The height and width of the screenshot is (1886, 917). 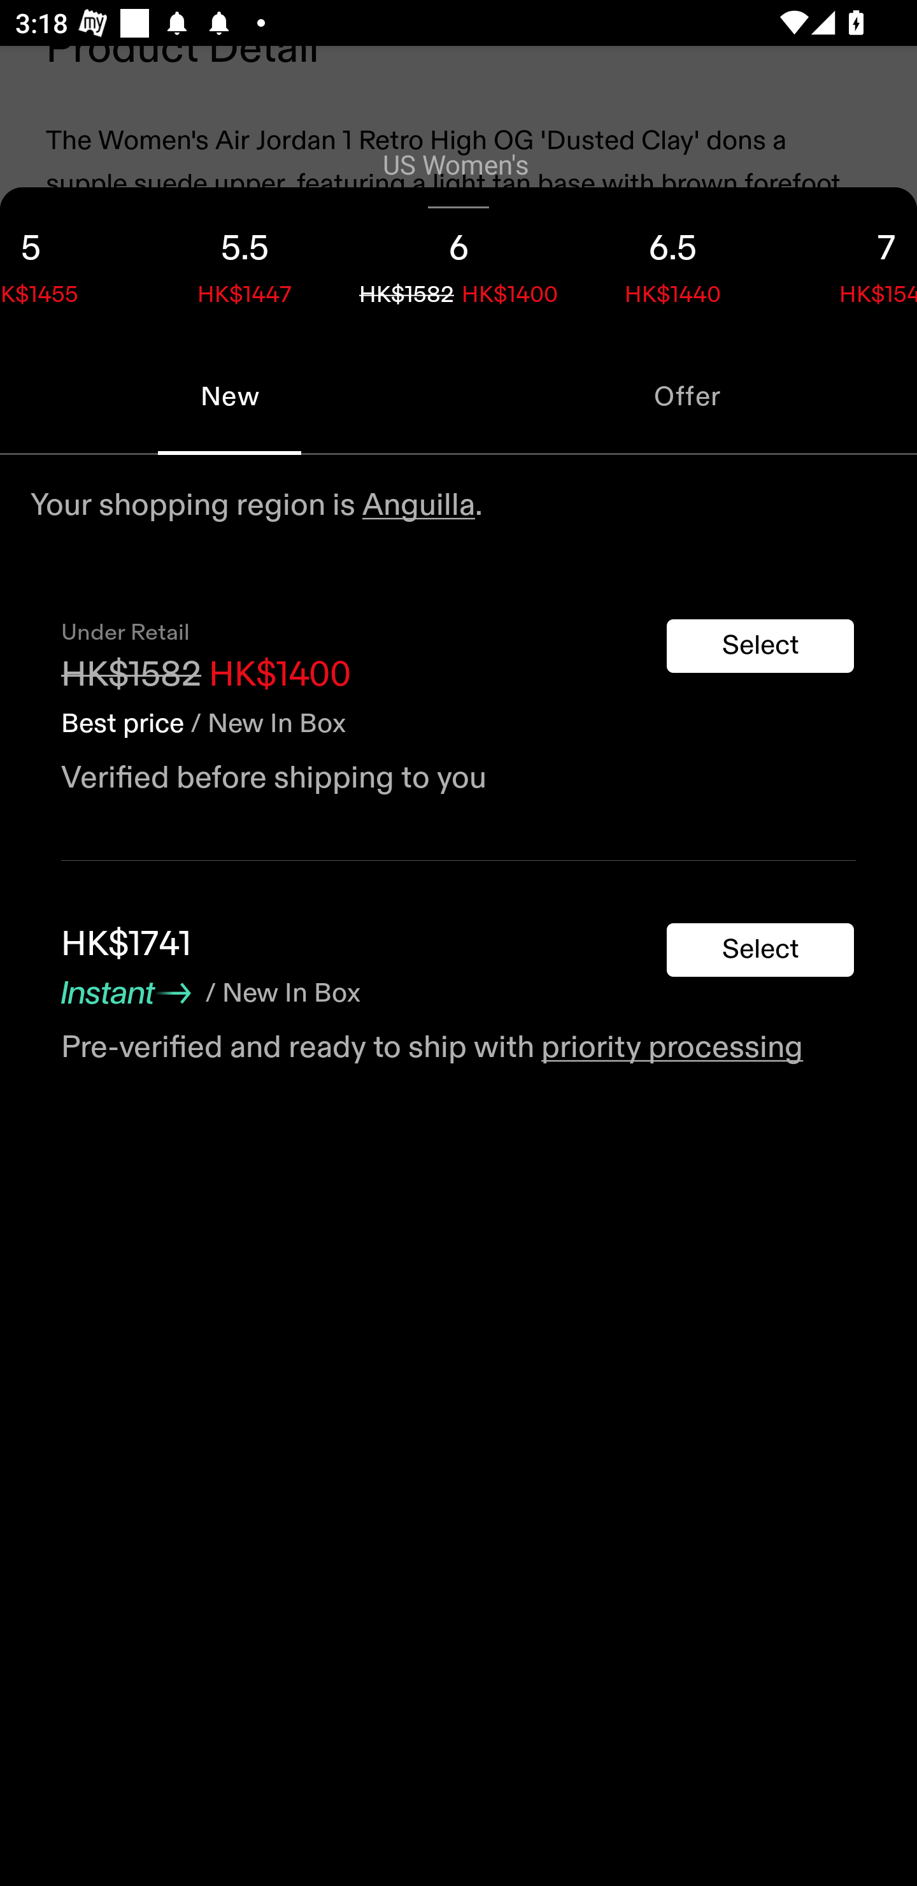 What do you see at coordinates (126, 944) in the screenshot?
I see `HK$1741` at bounding box center [126, 944].